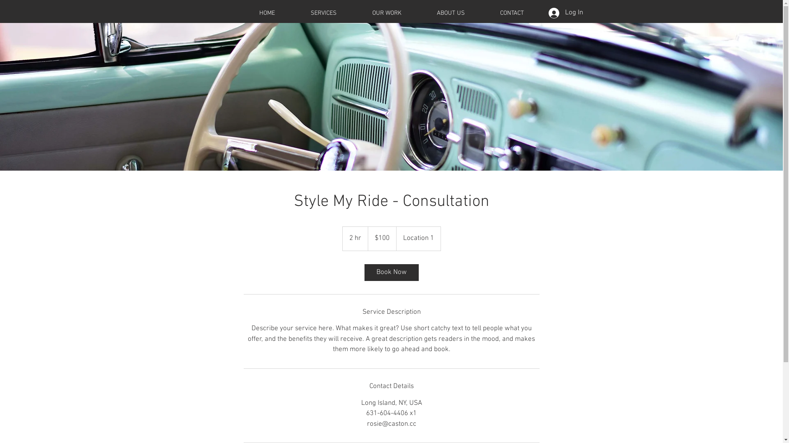  What do you see at coordinates (267, 13) in the screenshot?
I see `HOME` at bounding box center [267, 13].